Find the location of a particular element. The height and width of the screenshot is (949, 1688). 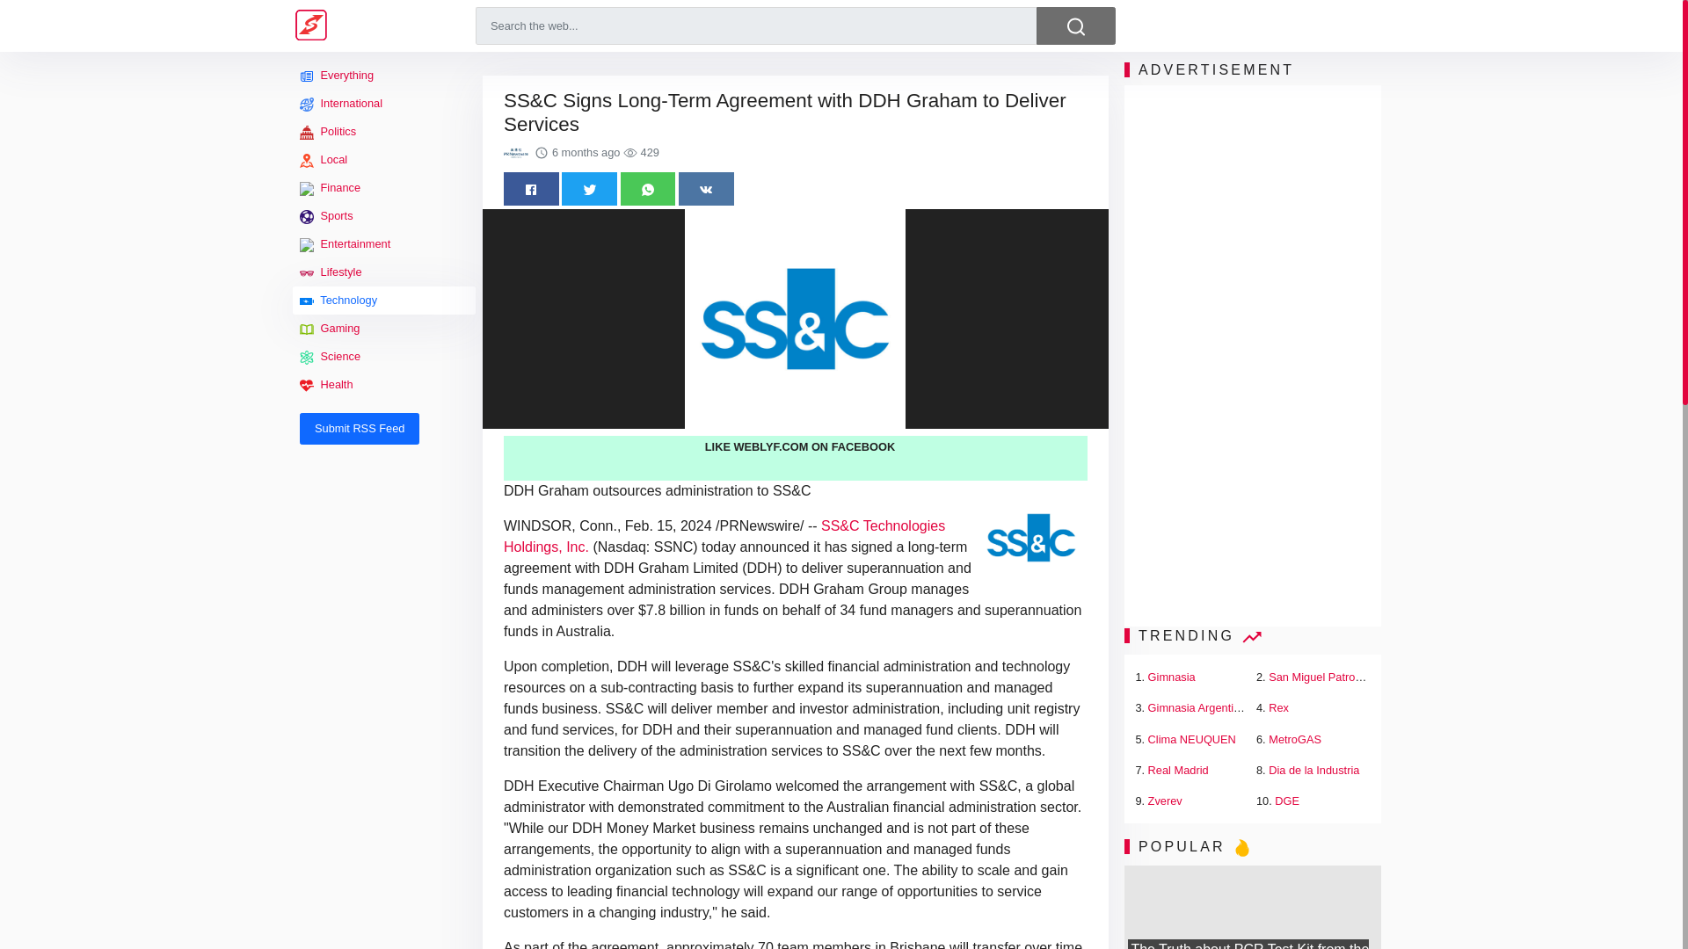

San Miguel  Patronato is located at coordinates (1322, 677).